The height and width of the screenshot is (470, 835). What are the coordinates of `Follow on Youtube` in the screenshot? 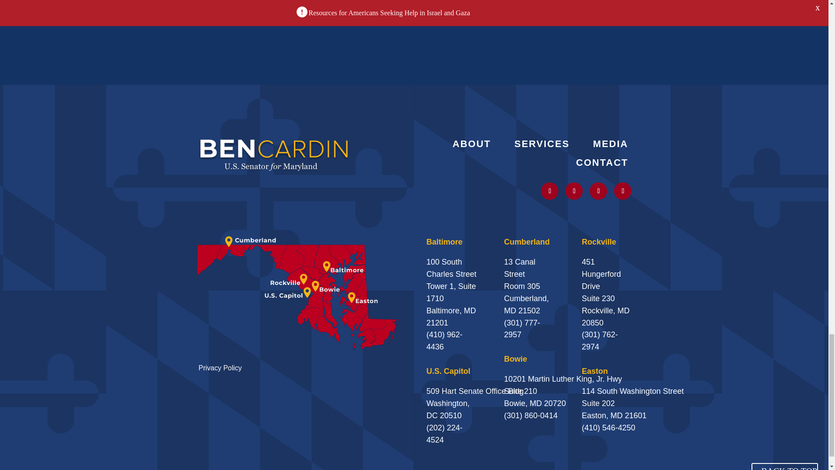 It's located at (598, 191).